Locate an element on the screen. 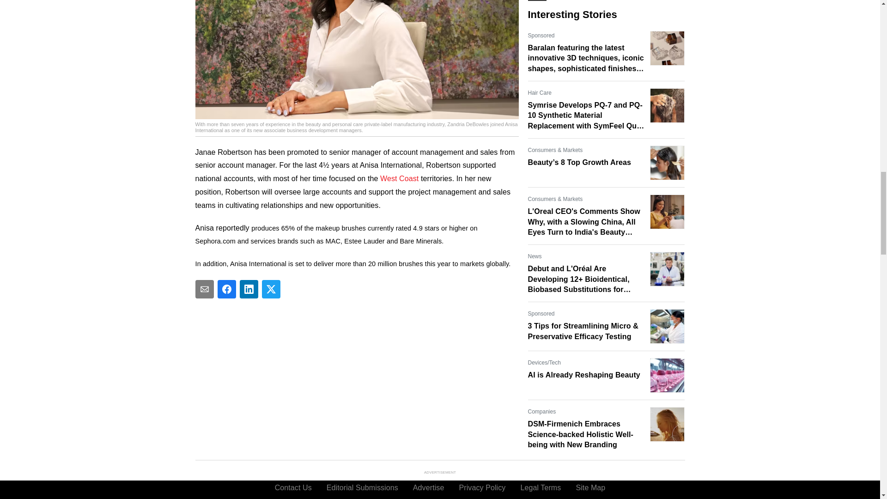 The width and height of the screenshot is (887, 499). Share To facebook is located at coordinates (226, 289).